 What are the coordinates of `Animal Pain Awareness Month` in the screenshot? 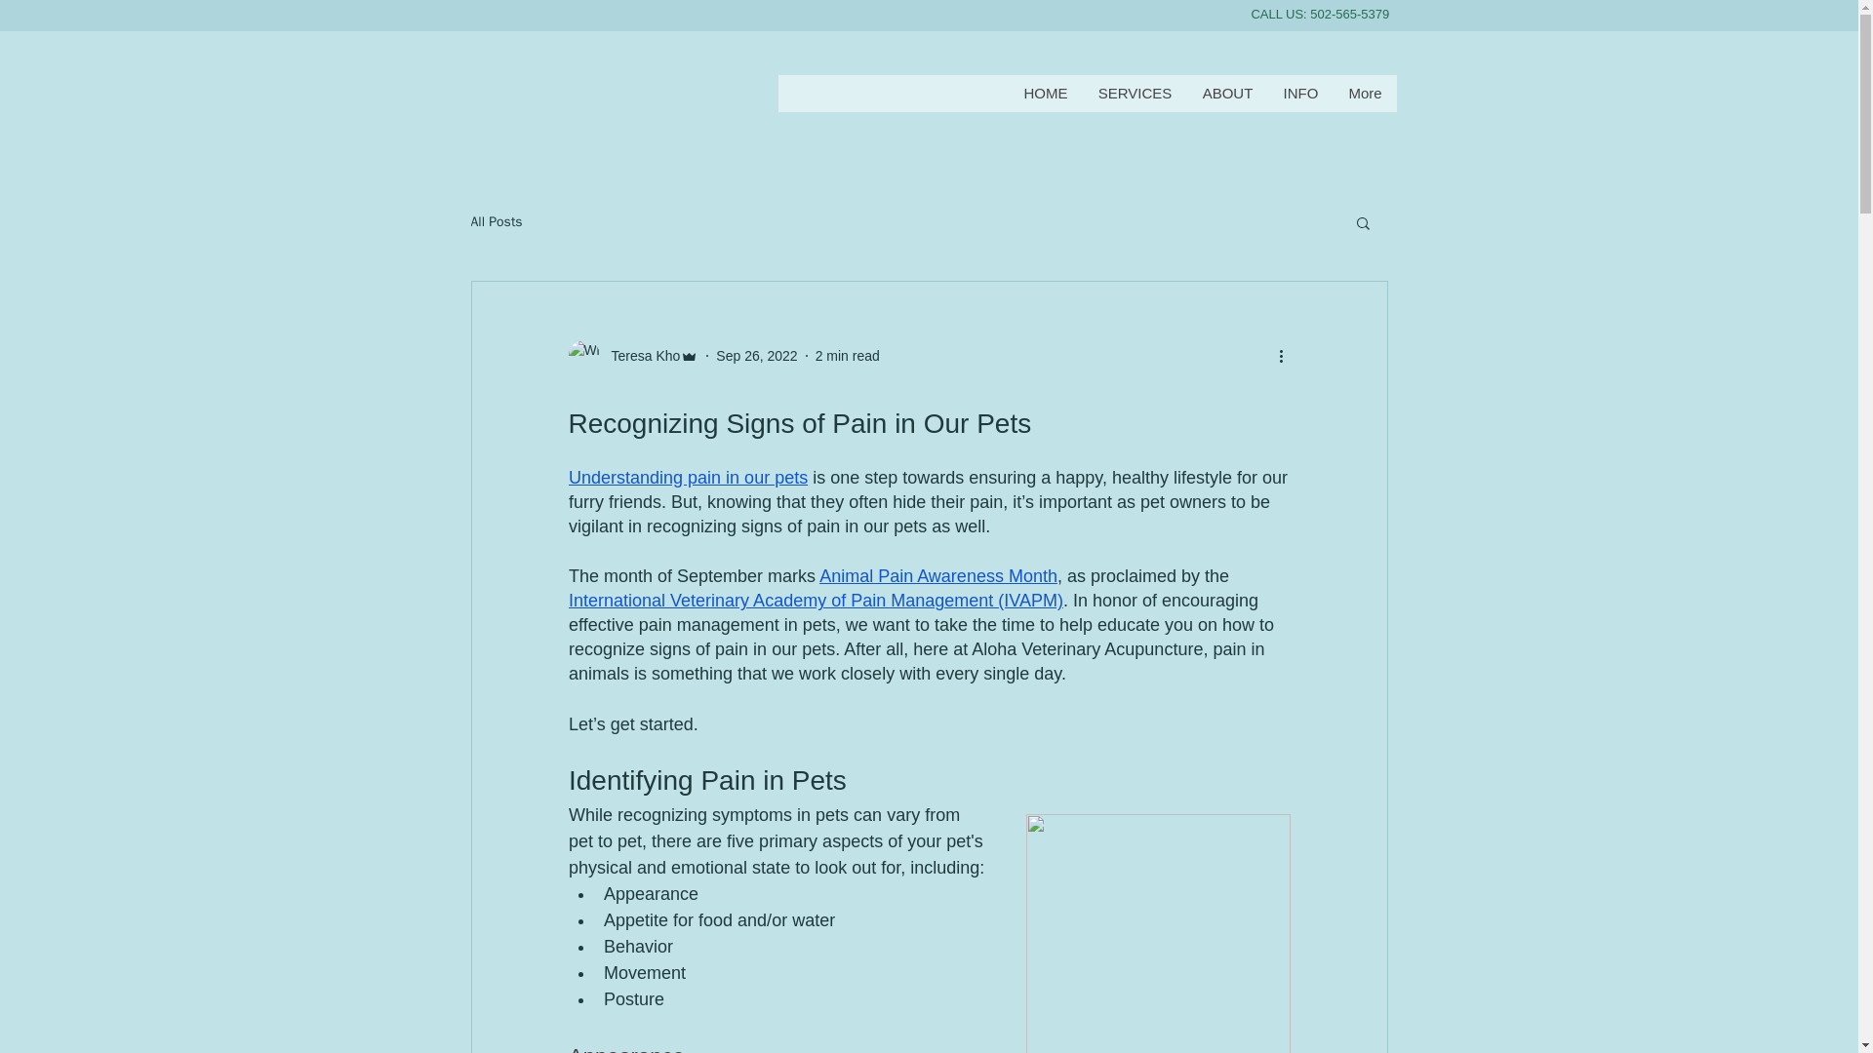 It's located at (938, 575).